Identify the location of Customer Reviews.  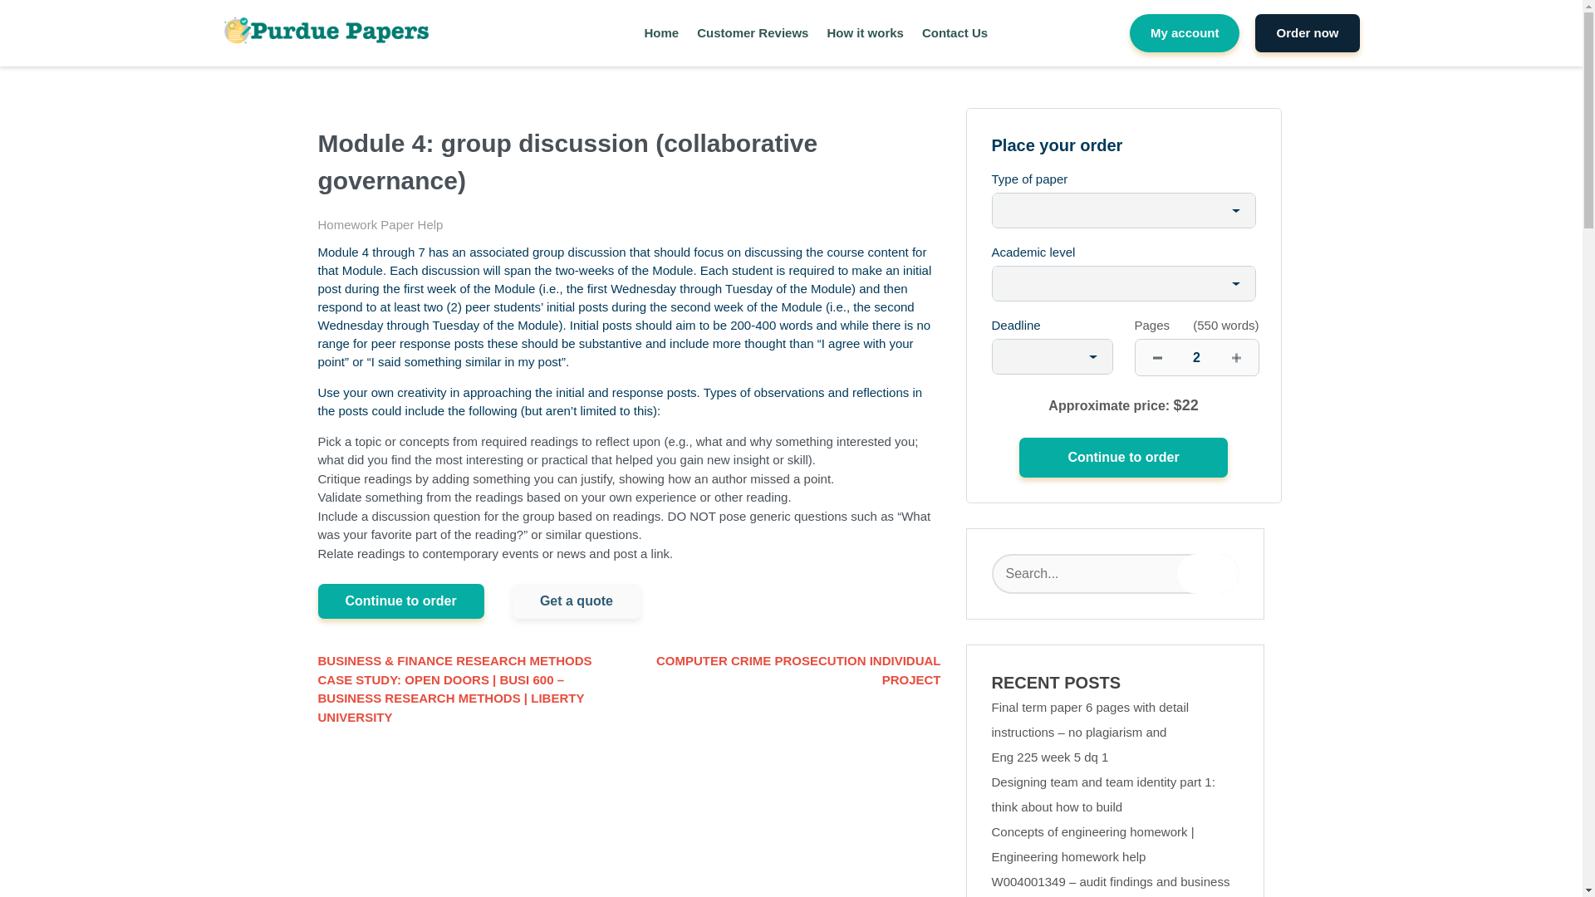
(753, 33).